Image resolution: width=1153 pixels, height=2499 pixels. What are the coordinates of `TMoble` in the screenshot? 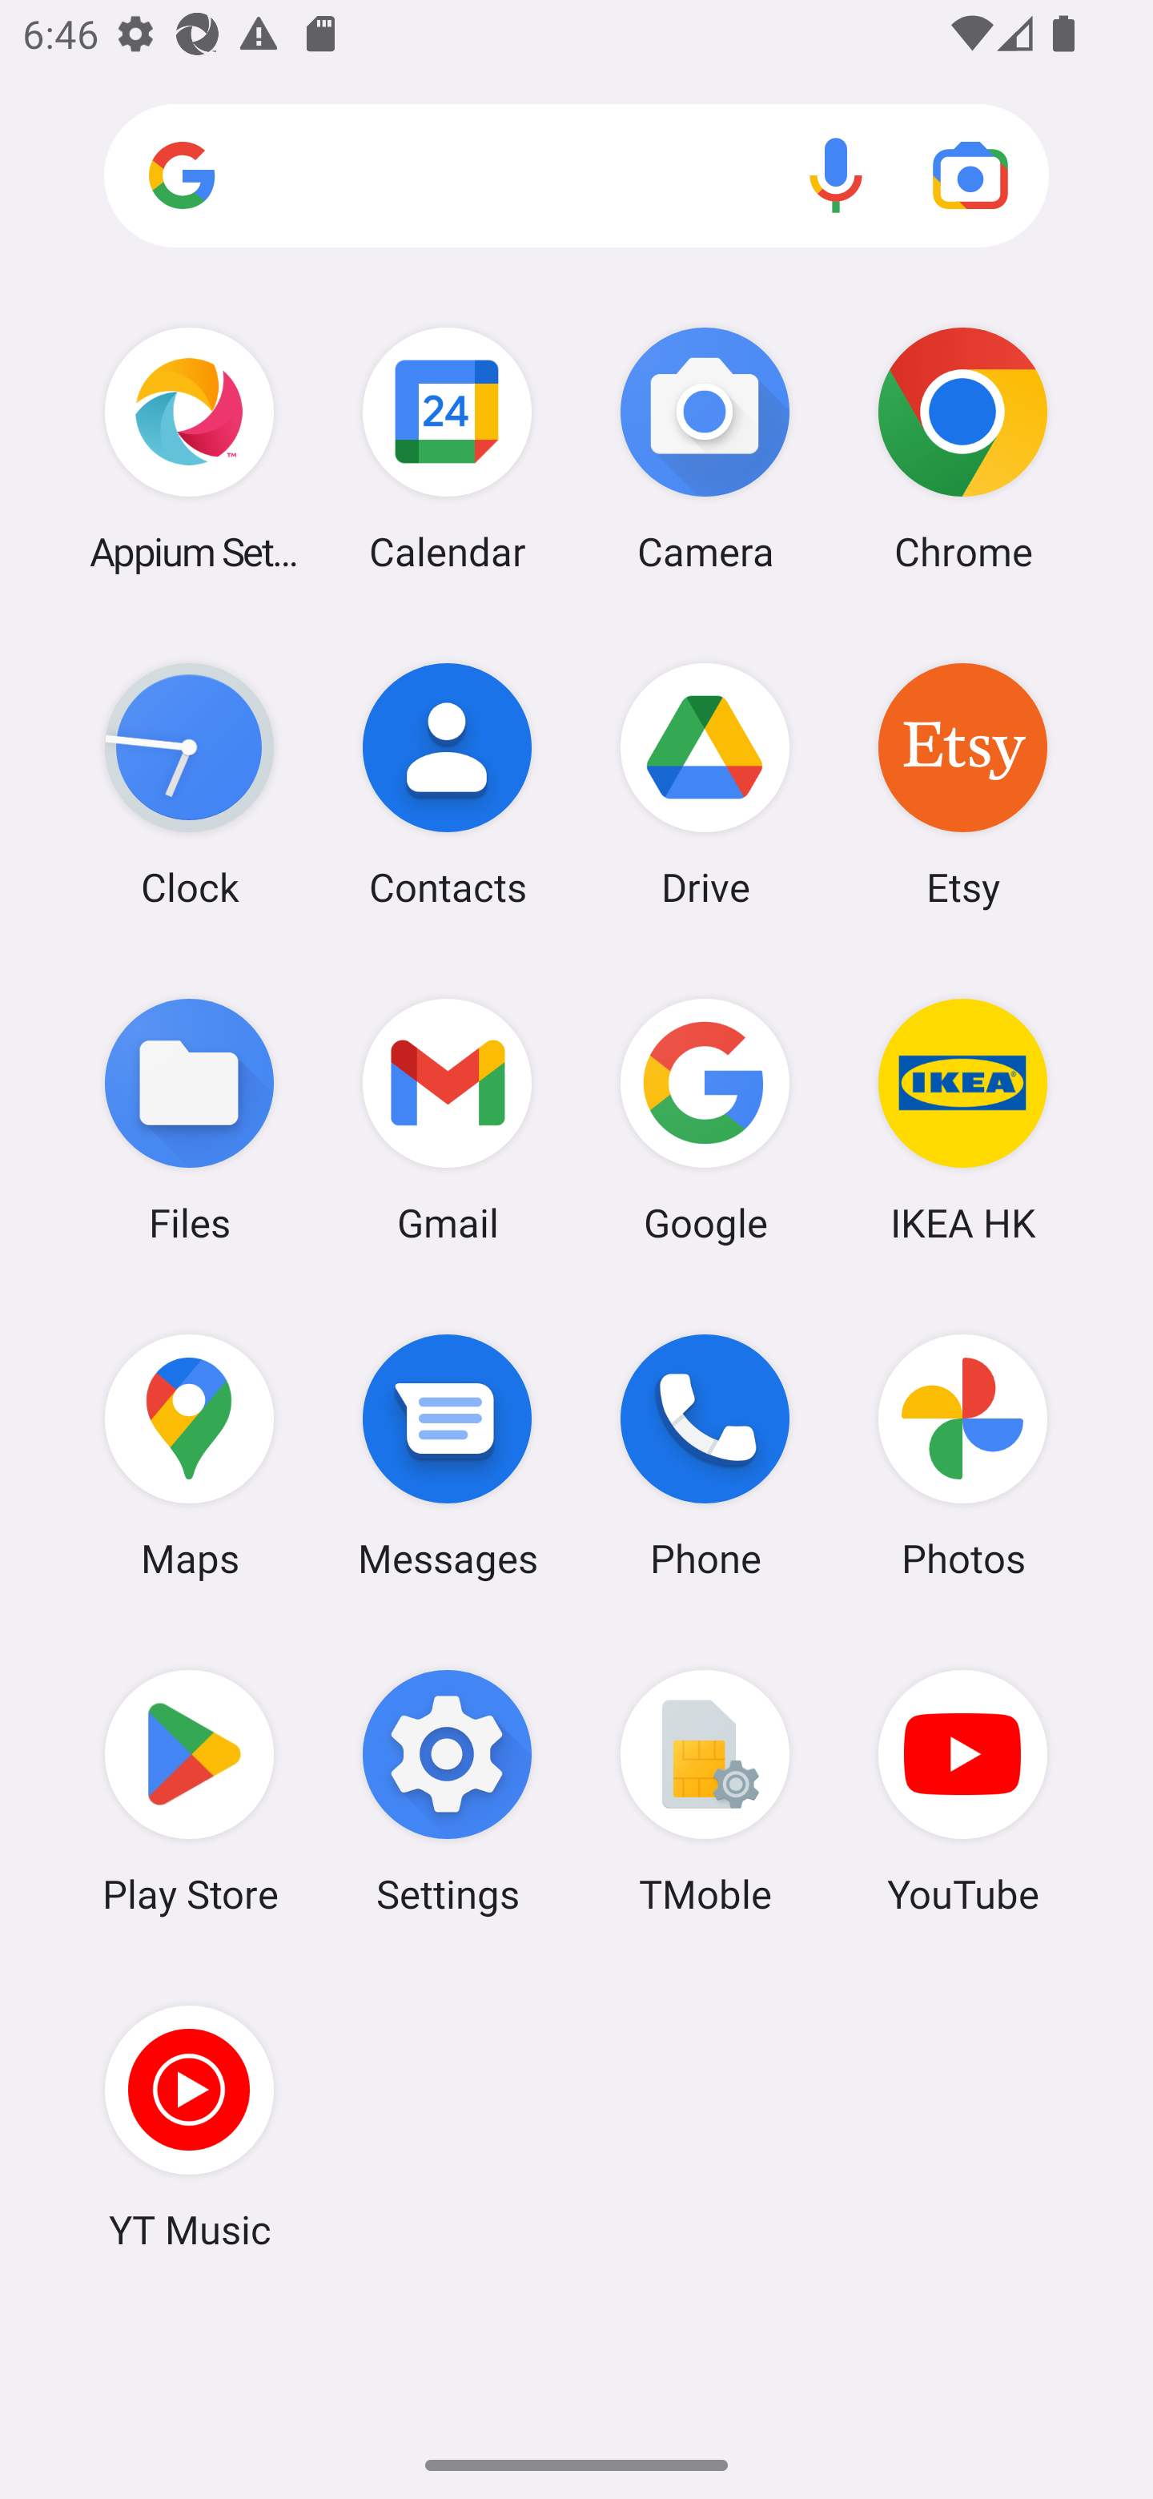 It's located at (705, 1792).